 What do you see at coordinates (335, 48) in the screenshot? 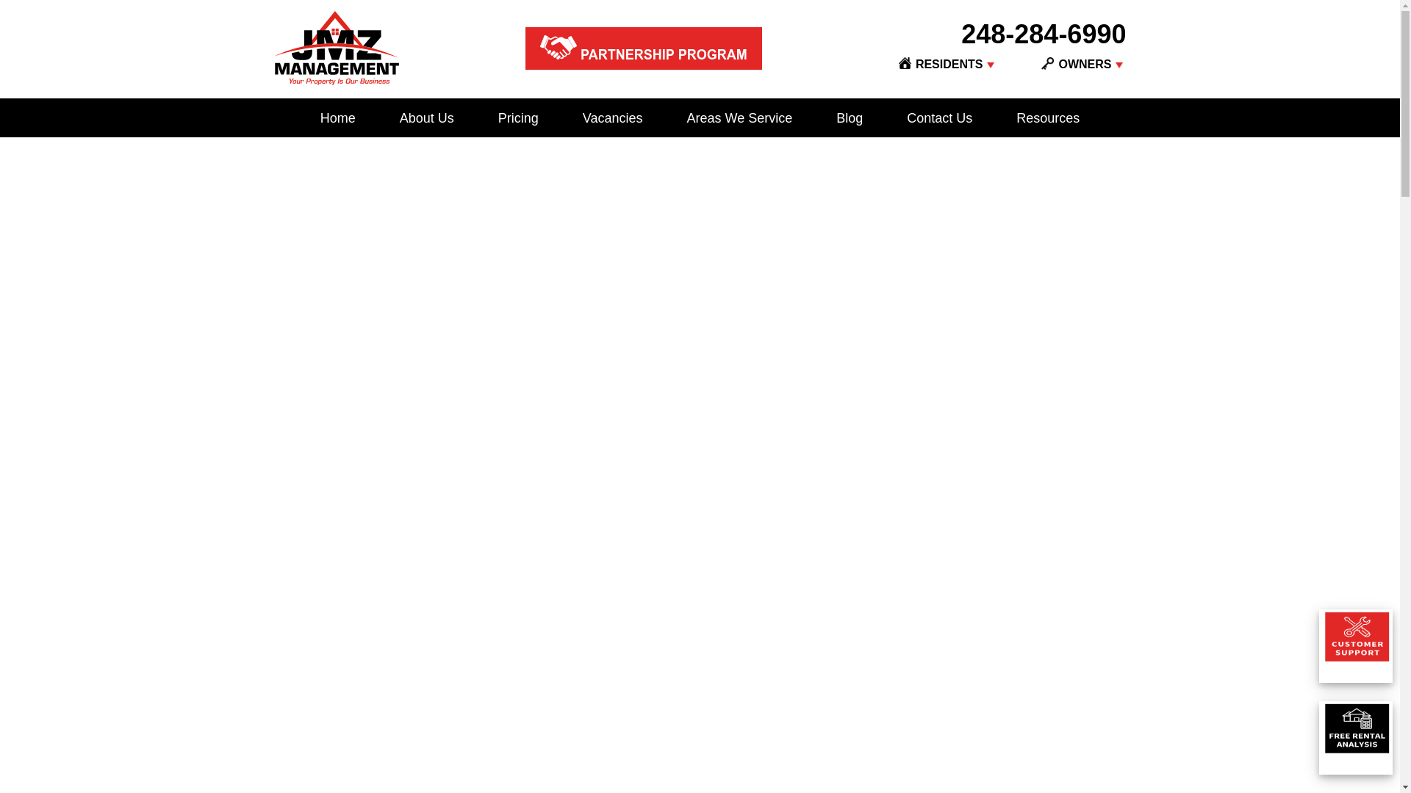
I see `JMZ-Logo-Final-White-BG` at bounding box center [335, 48].